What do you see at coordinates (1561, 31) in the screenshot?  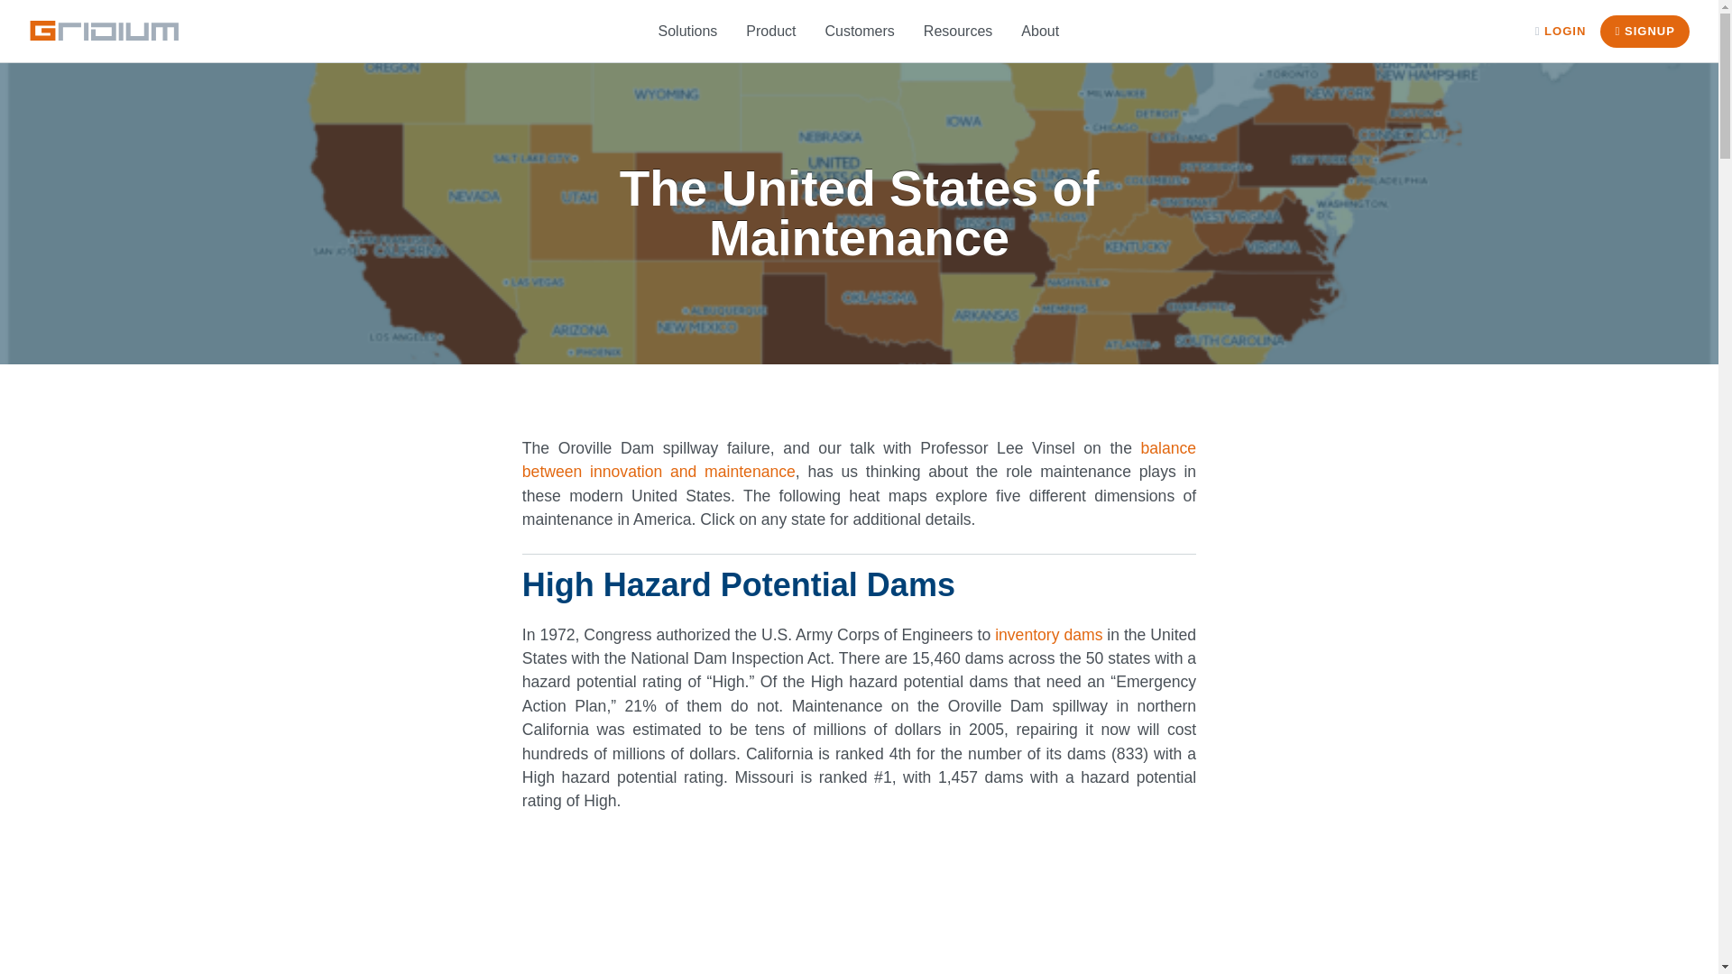 I see ` LOGIN` at bounding box center [1561, 31].